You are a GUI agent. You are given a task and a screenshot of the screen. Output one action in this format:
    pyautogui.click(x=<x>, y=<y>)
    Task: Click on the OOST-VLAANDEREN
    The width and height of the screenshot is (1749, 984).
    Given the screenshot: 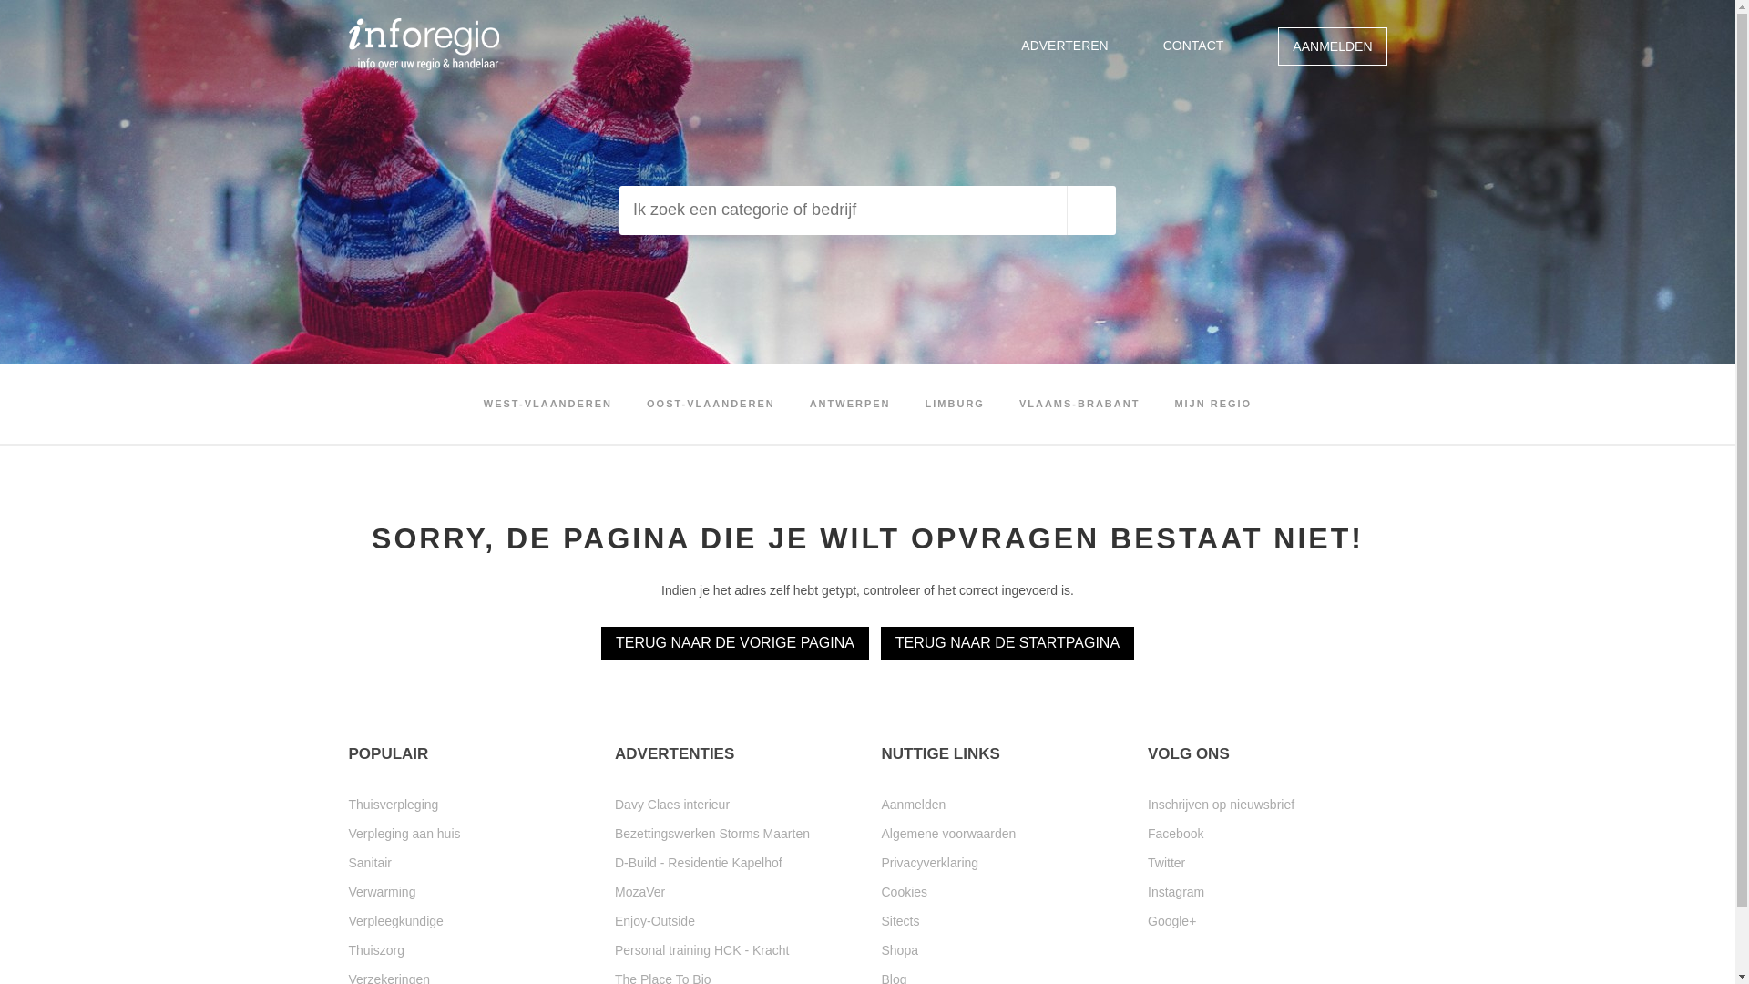 What is the action you would take?
    pyautogui.click(x=711, y=405)
    